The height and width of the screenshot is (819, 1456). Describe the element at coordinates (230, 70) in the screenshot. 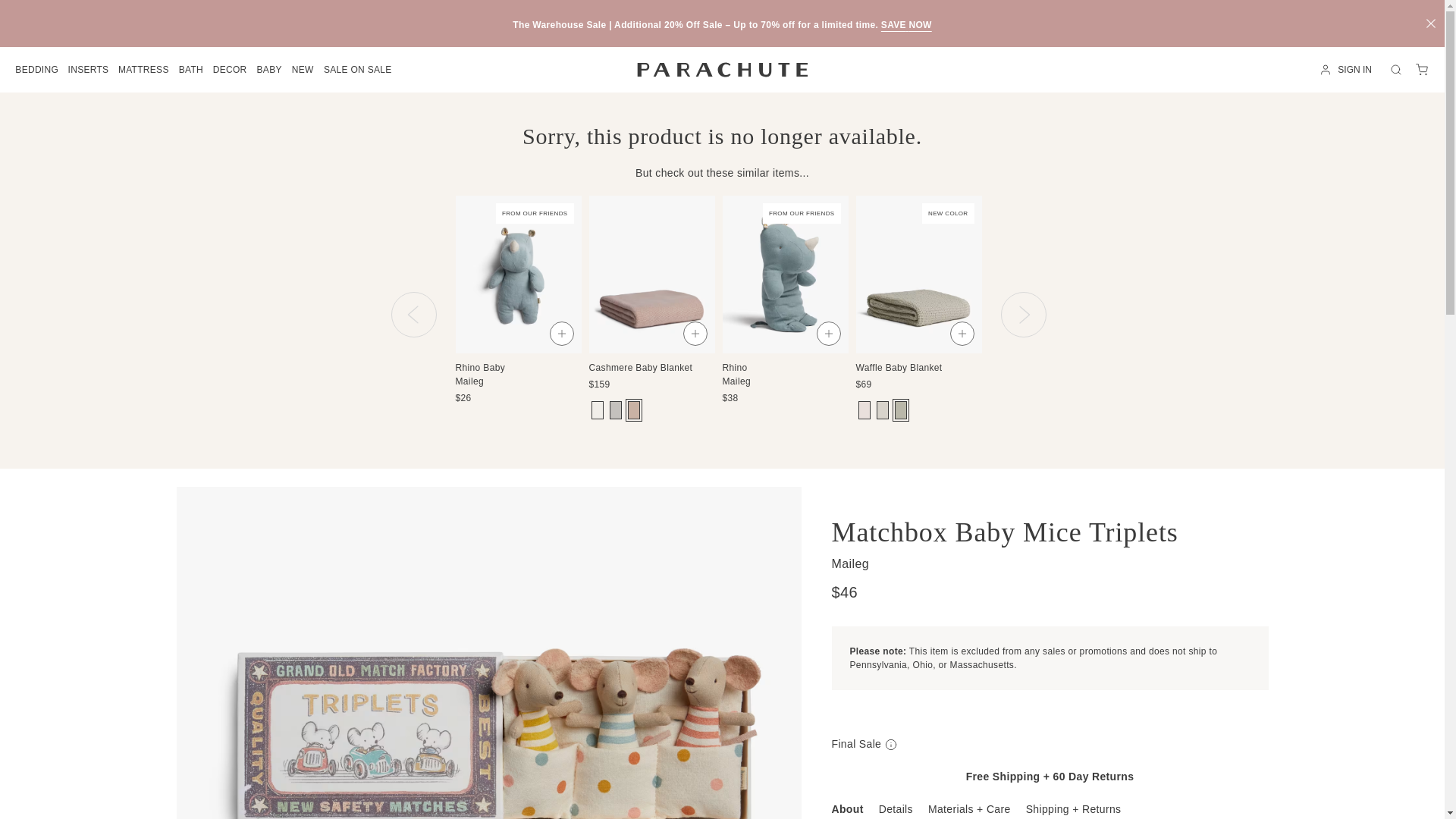

I see `DECOR` at that location.